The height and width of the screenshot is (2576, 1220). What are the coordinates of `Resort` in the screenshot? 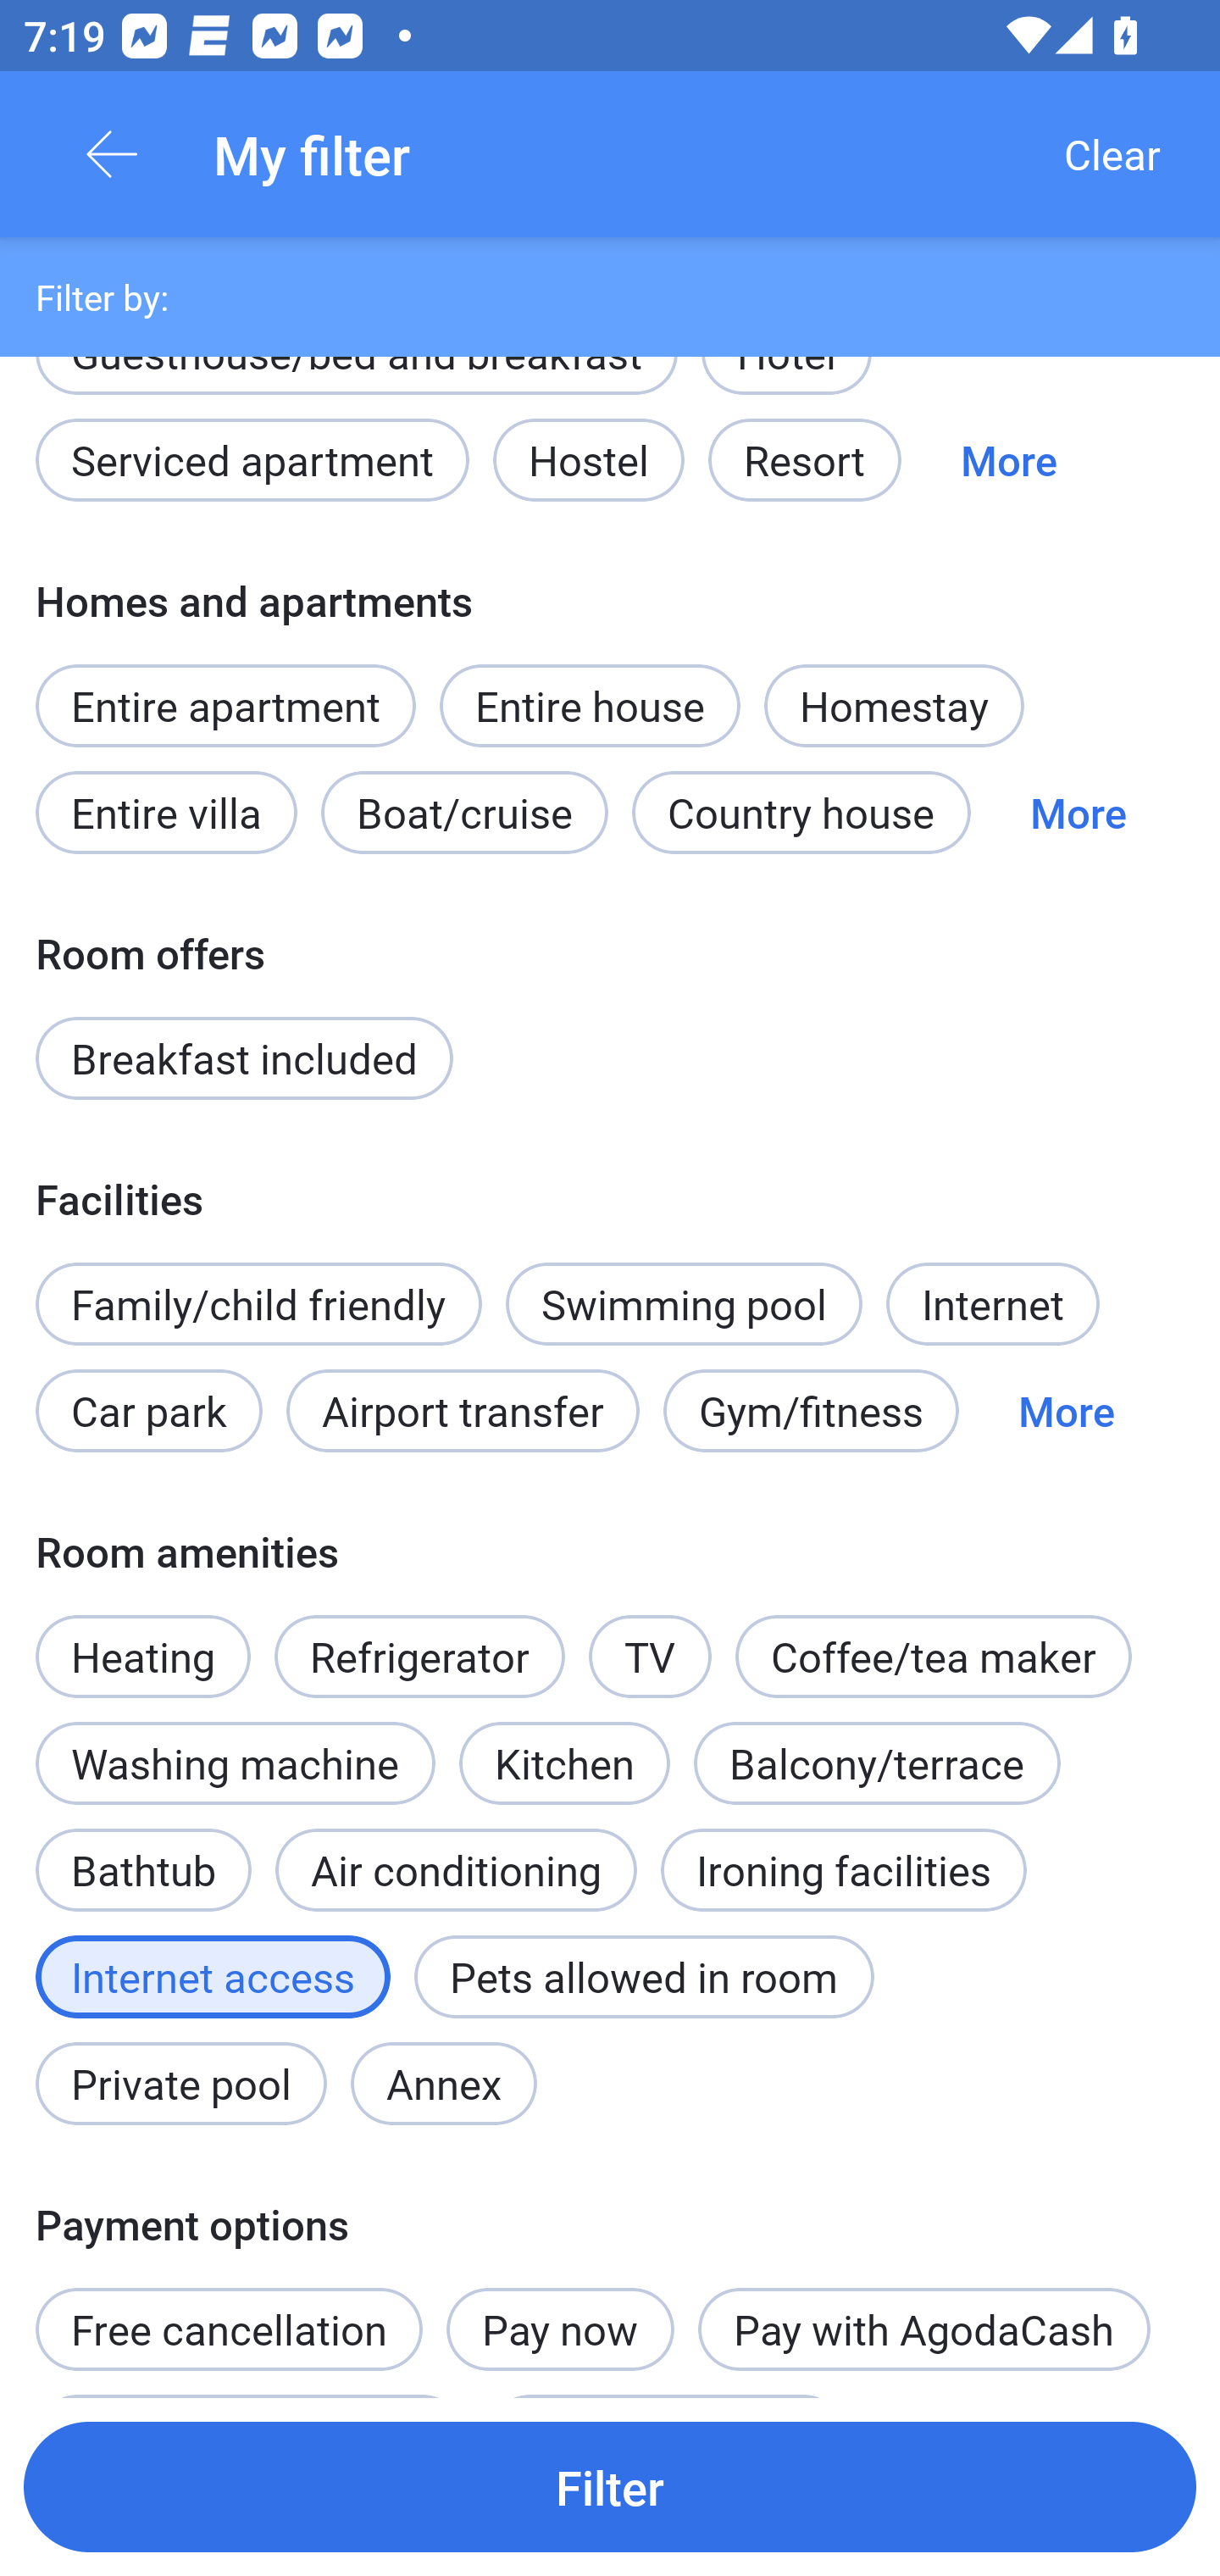 It's located at (805, 459).